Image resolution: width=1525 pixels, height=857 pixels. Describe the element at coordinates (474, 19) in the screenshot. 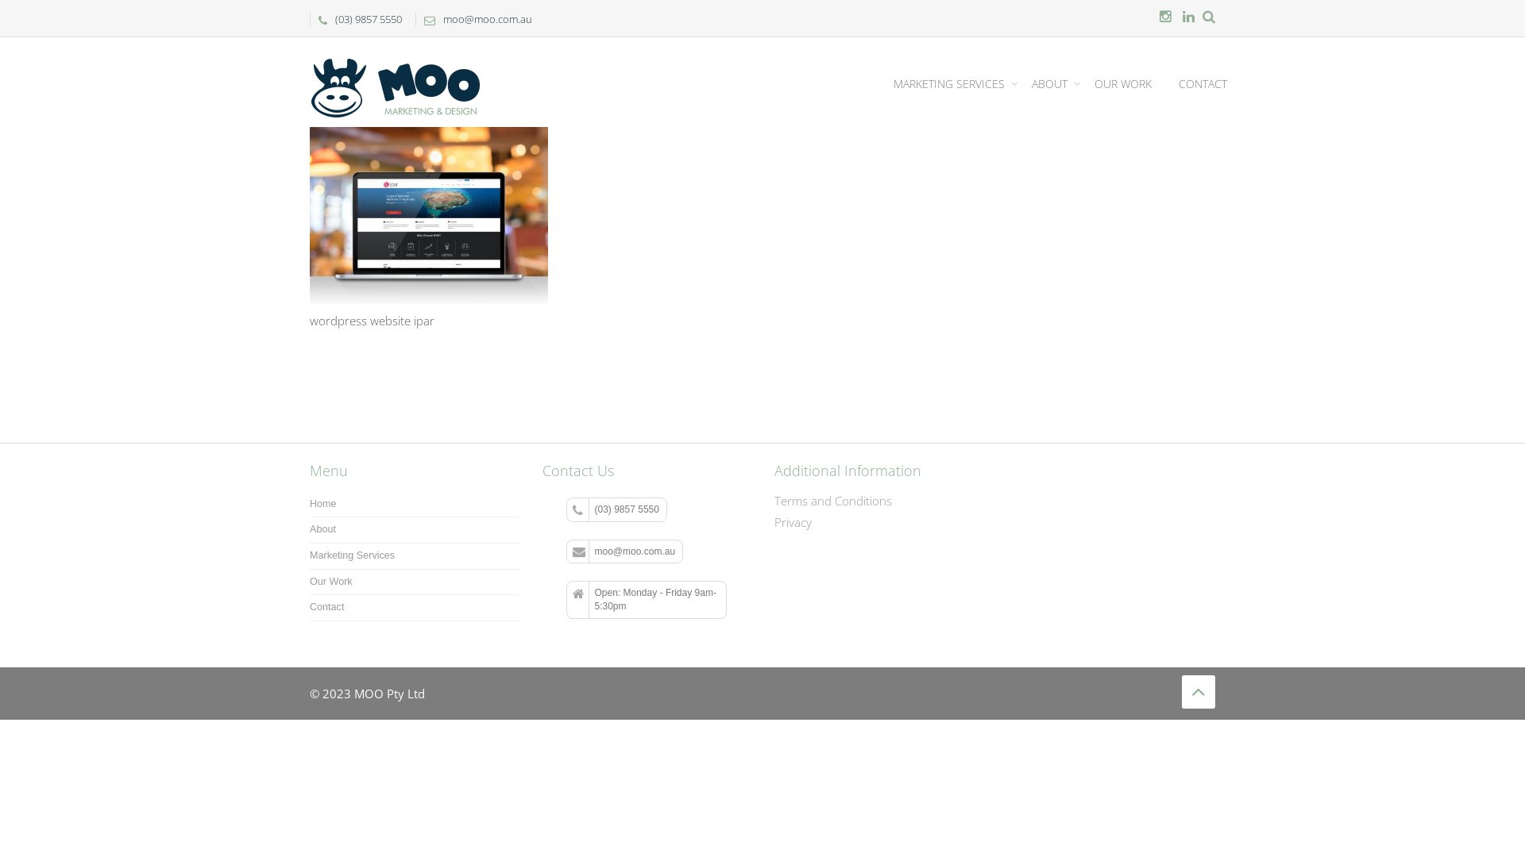

I see `moo@moo.com.au` at that location.